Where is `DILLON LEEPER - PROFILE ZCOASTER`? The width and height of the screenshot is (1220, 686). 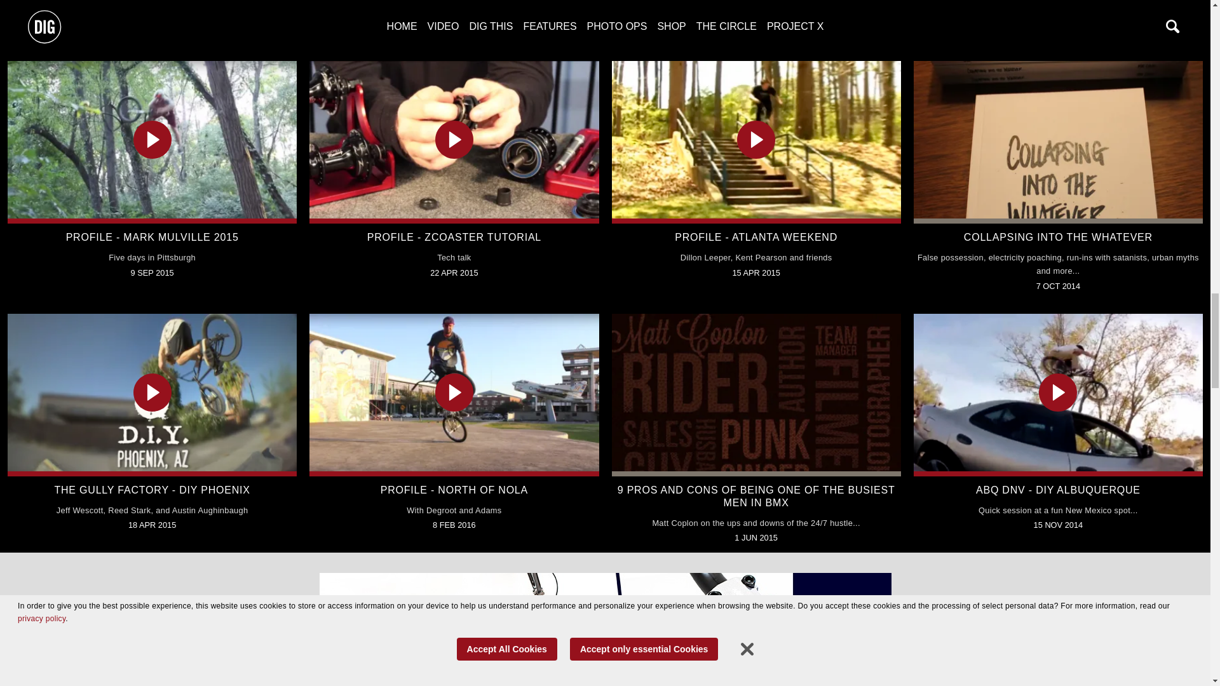
DILLON LEEPER - PROFILE ZCOASTER is located at coordinates (151, 1).